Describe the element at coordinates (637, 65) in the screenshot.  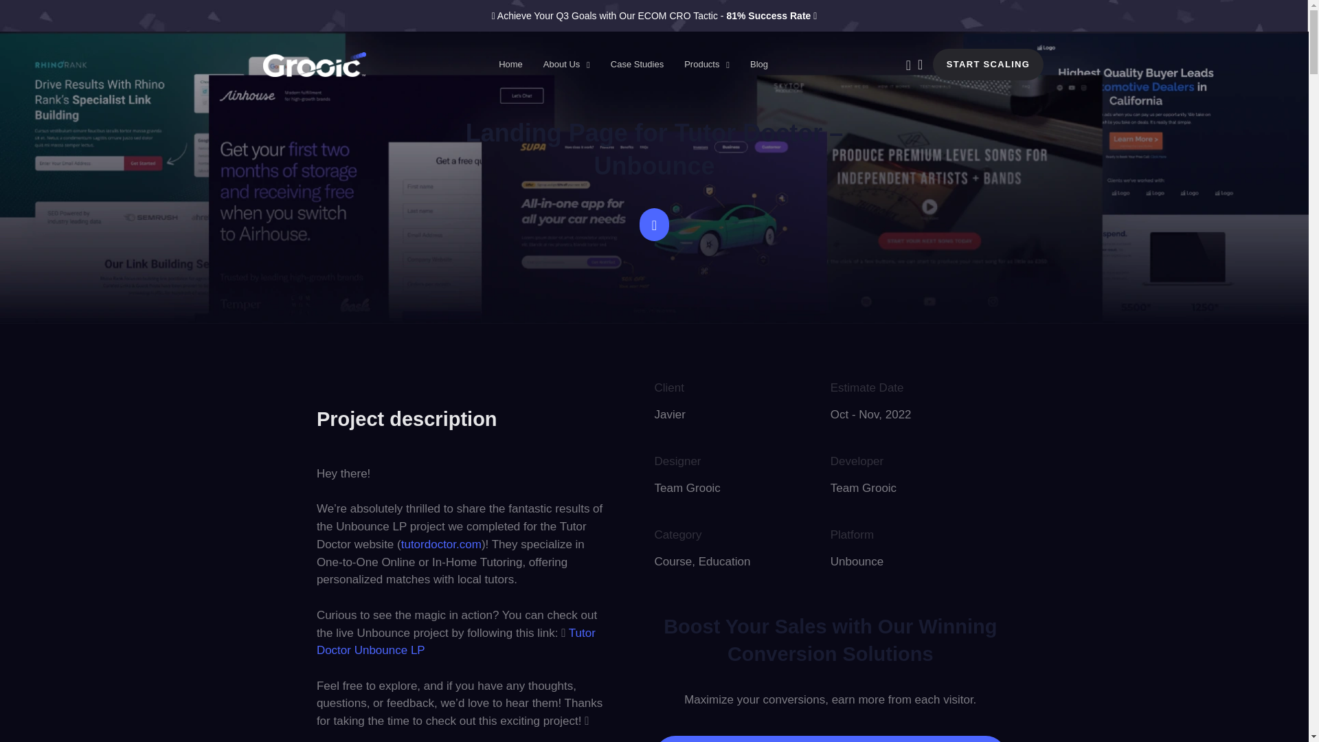
I see `Case Studies` at that location.